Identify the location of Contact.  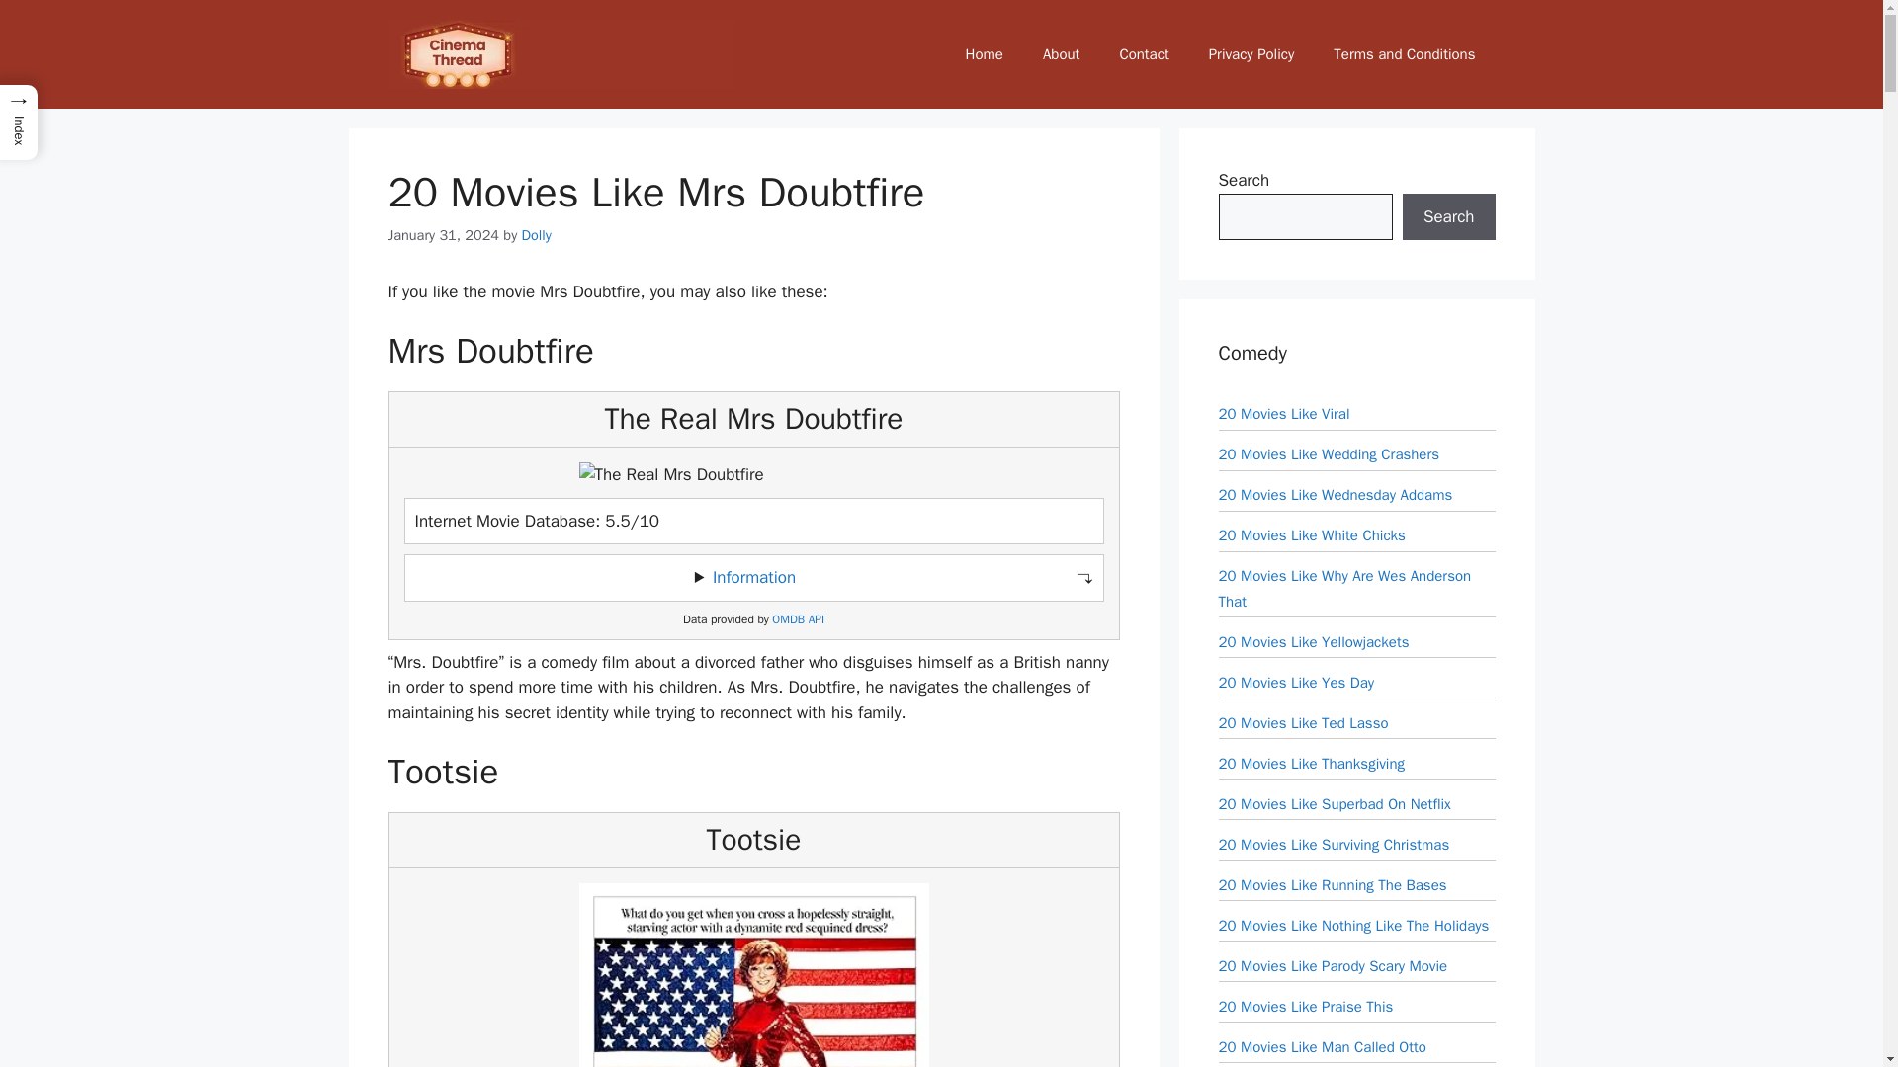
(1143, 53).